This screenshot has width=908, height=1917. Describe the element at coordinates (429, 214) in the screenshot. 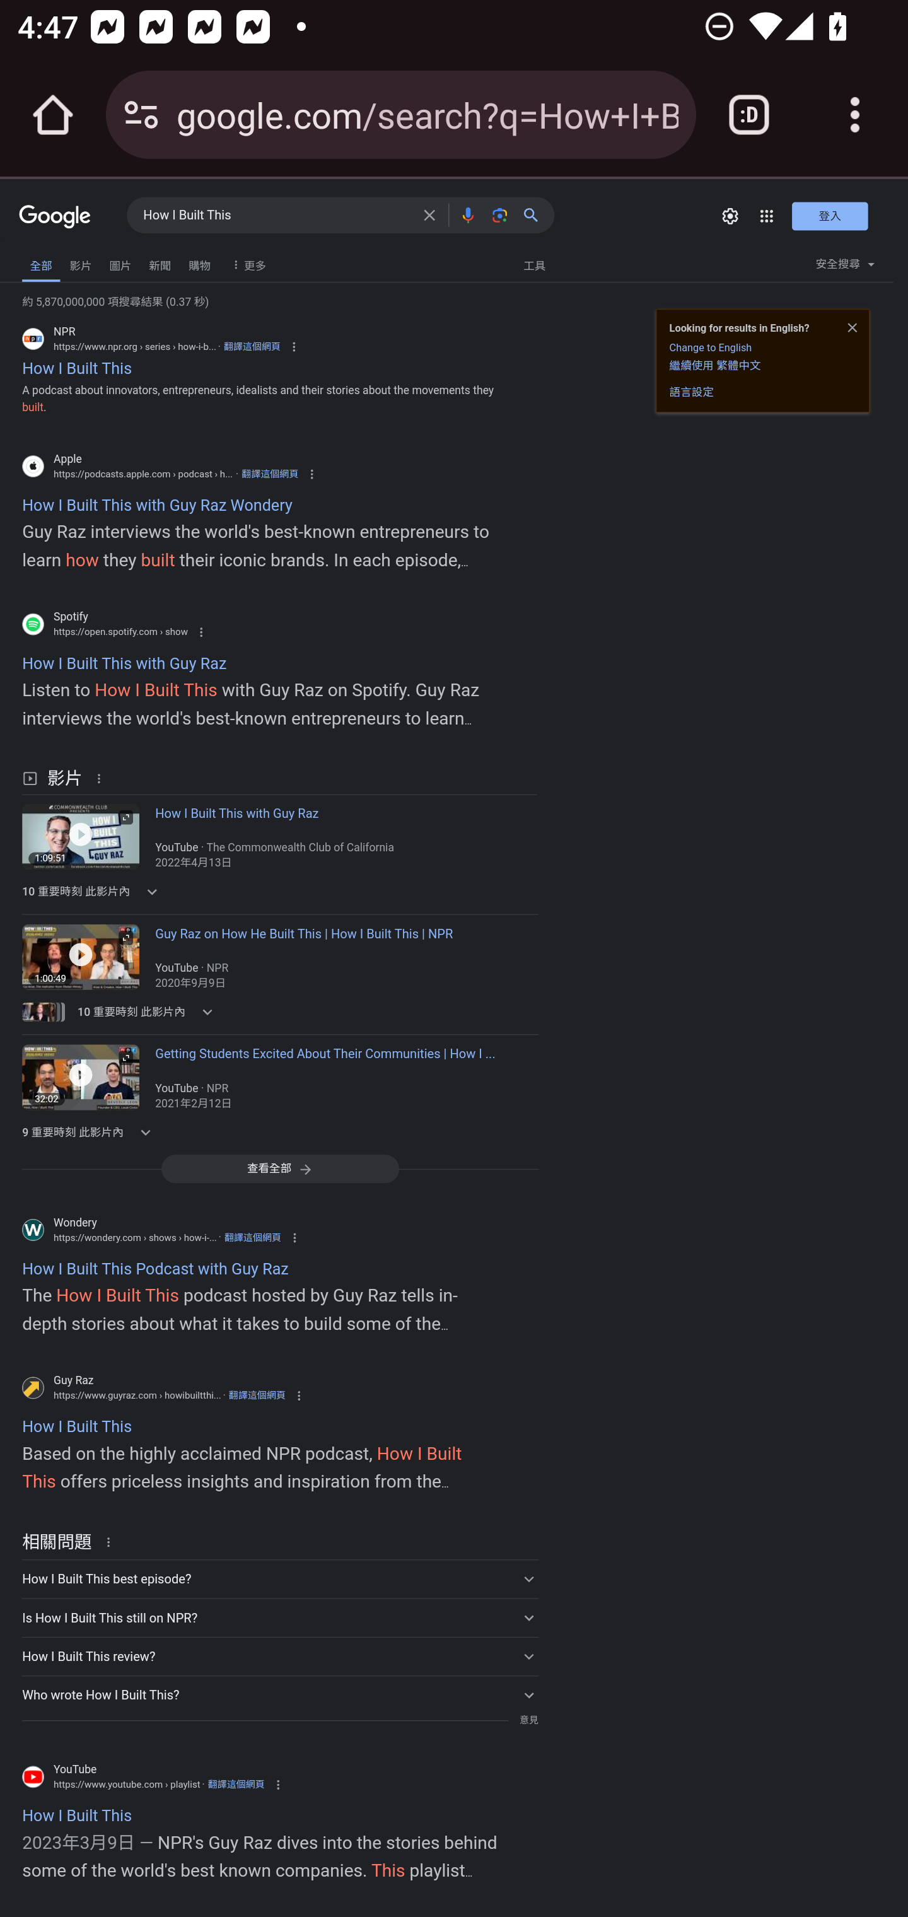

I see ` 清除` at that location.